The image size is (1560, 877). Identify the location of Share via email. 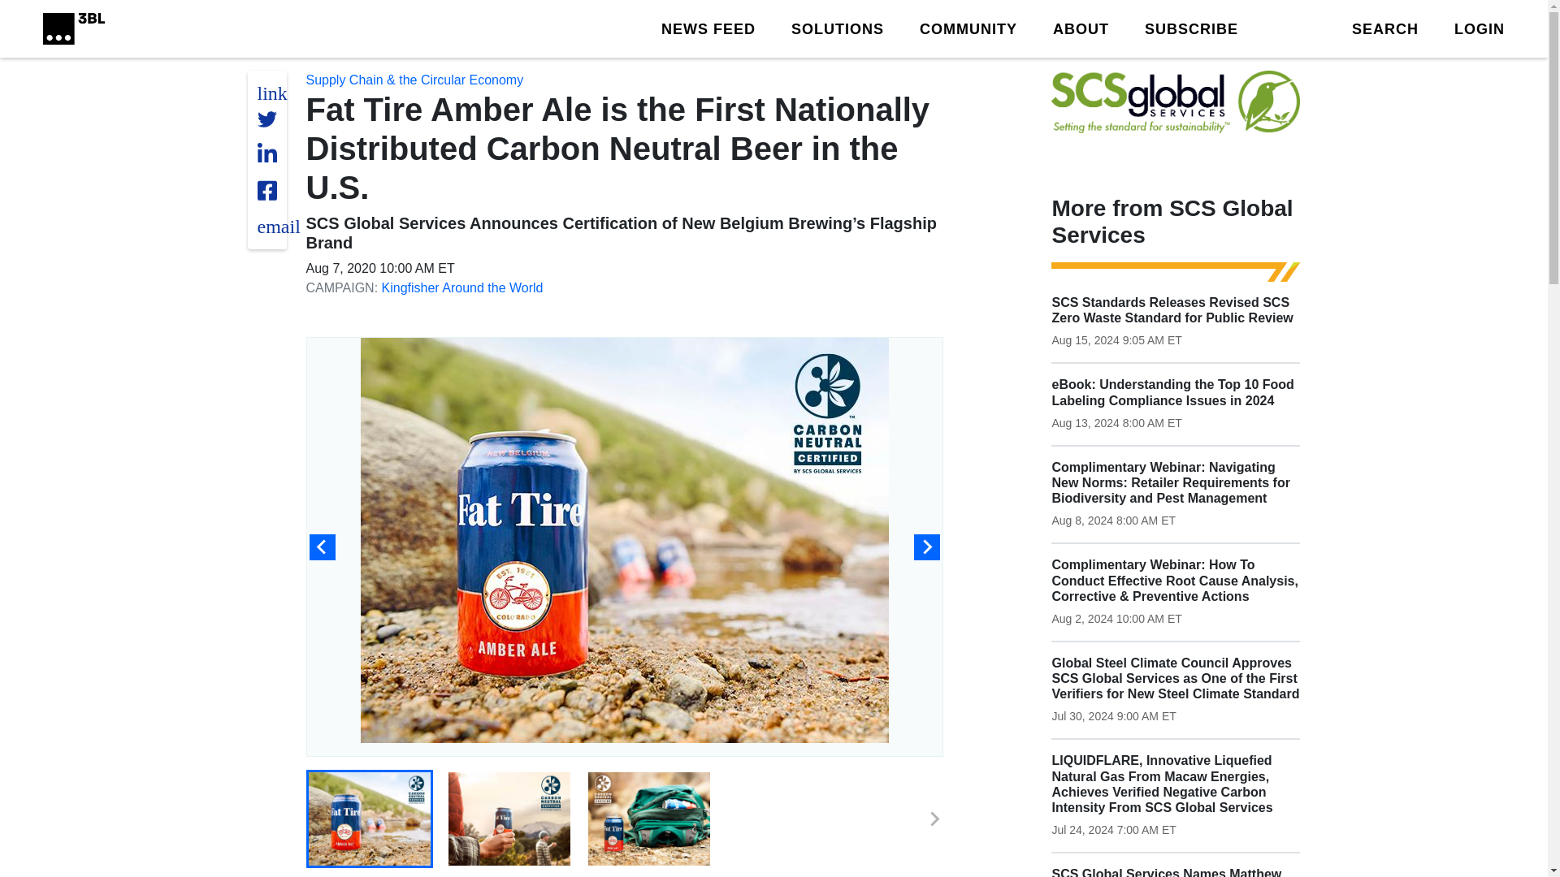
(278, 226).